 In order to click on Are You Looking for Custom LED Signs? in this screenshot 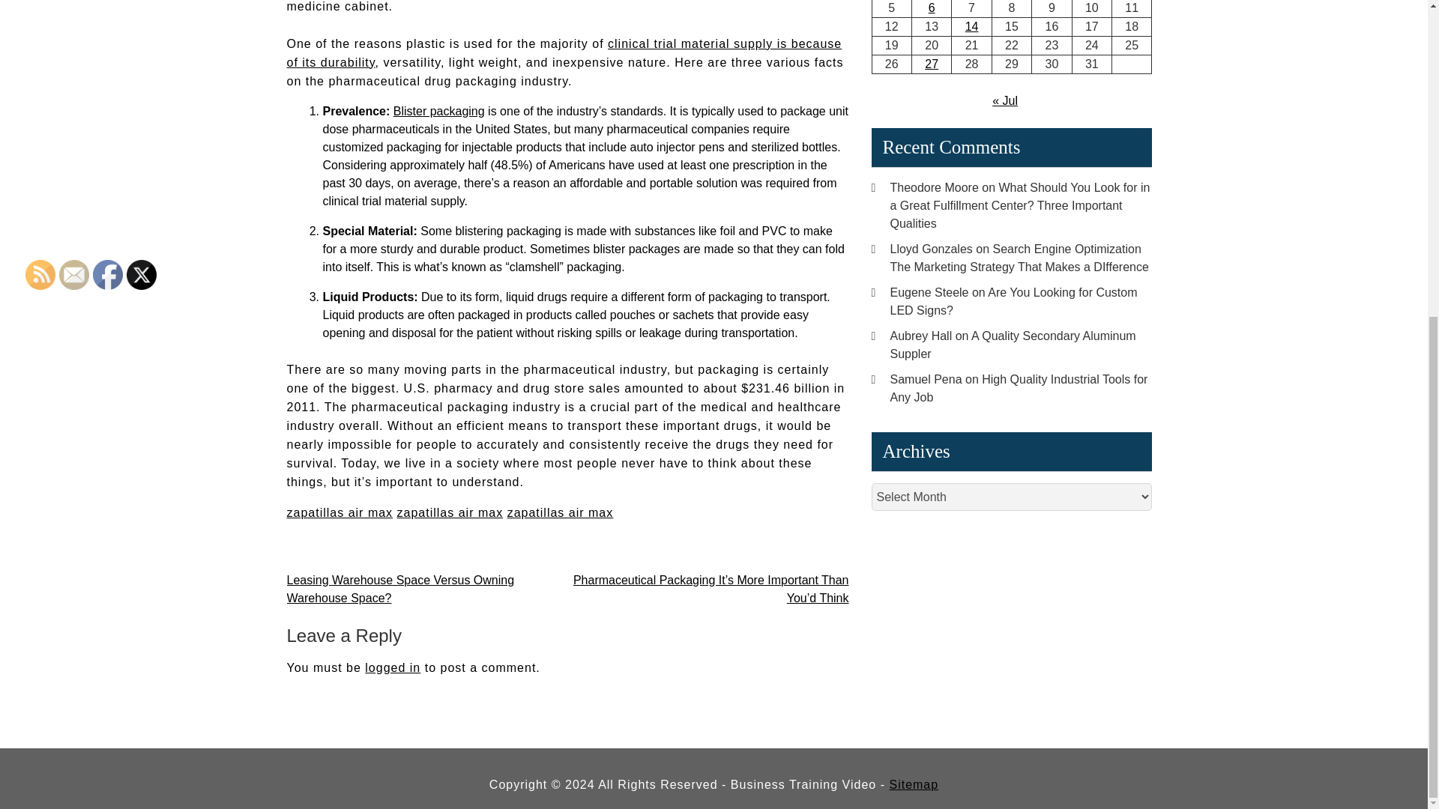, I will do `click(1014, 301)`.